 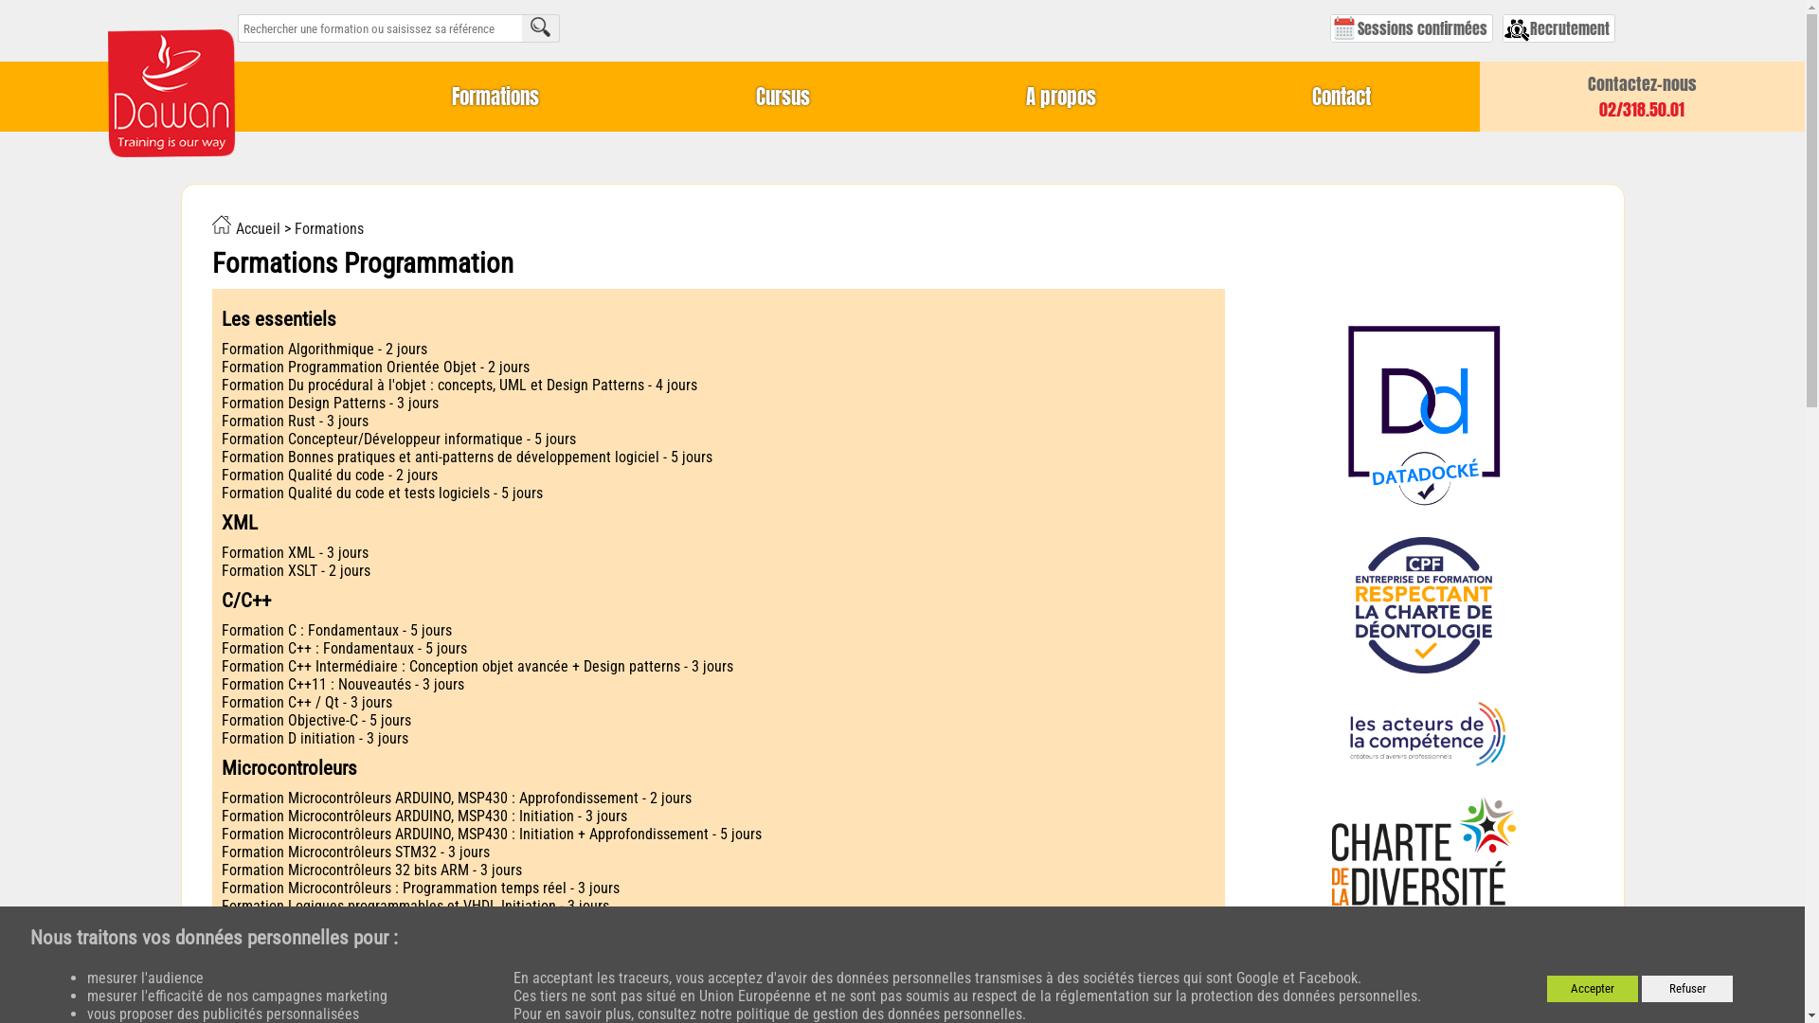 What do you see at coordinates (718, 720) in the screenshot?
I see `Formation Objective-C - 5 jours` at bounding box center [718, 720].